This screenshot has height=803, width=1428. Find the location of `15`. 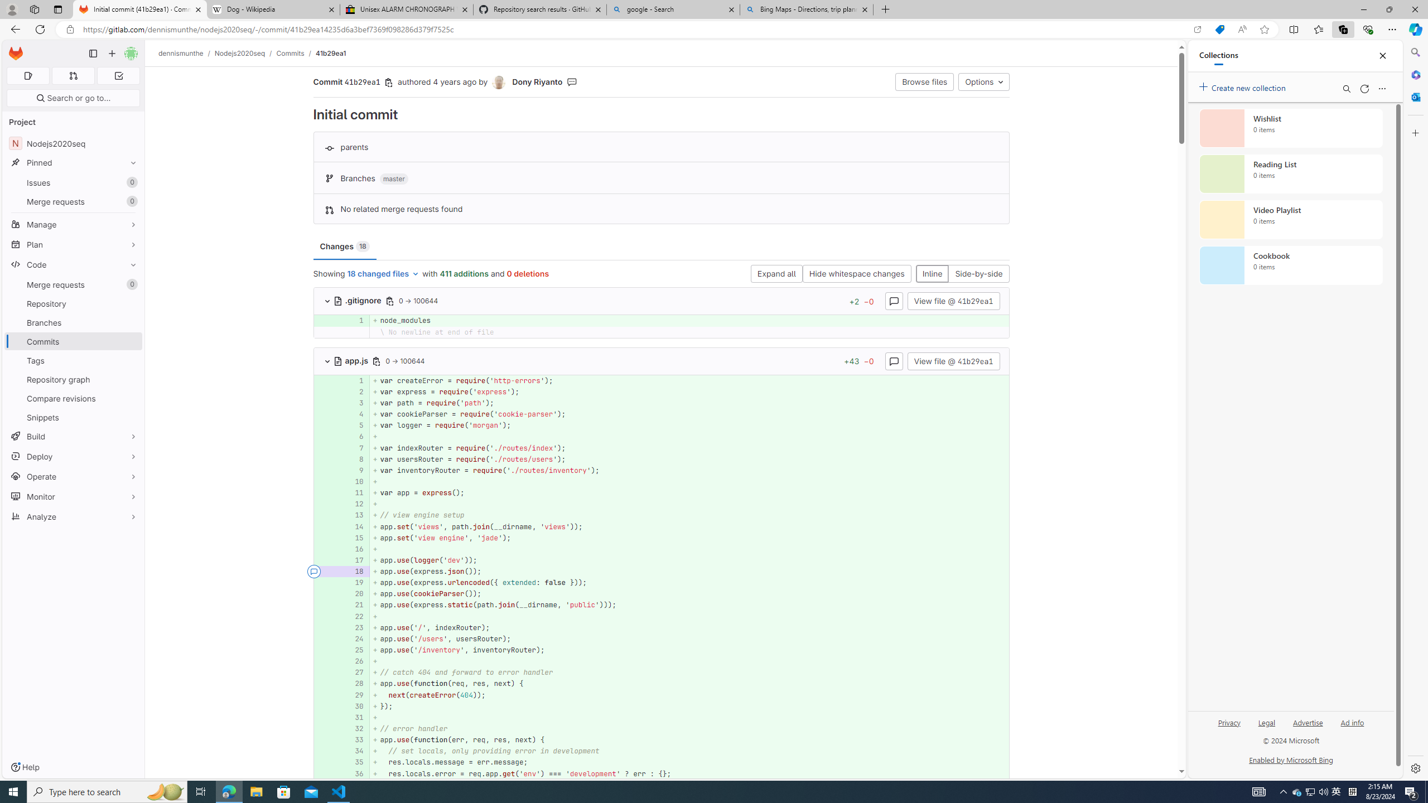

15 is located at coordinates (355, 538).